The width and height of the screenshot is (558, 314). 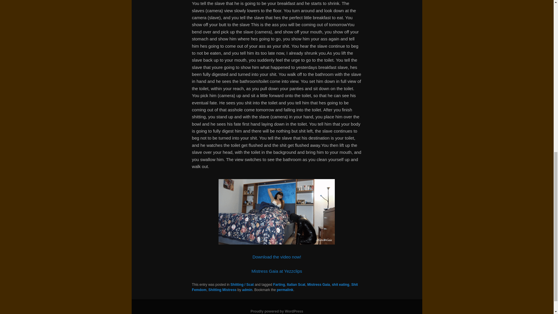 What do you see at coordinates (277, 257) in the screenshot?
I see `Download the video now!` at bounding box center [277, 257].